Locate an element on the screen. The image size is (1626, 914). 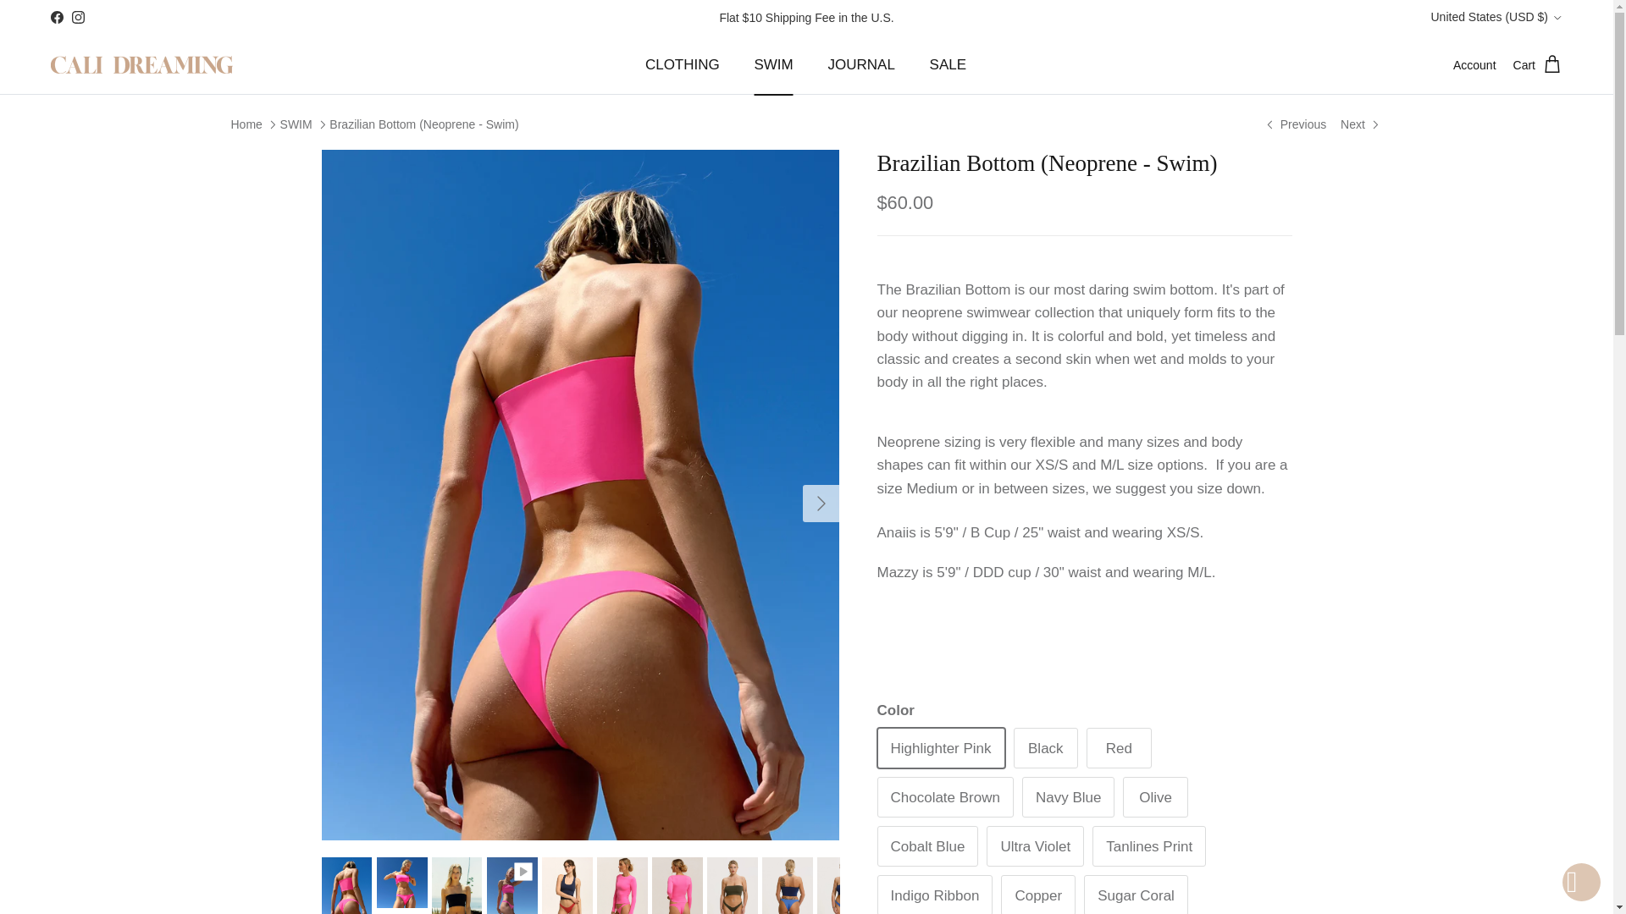
Cart is located at coordinates (1538, 64).